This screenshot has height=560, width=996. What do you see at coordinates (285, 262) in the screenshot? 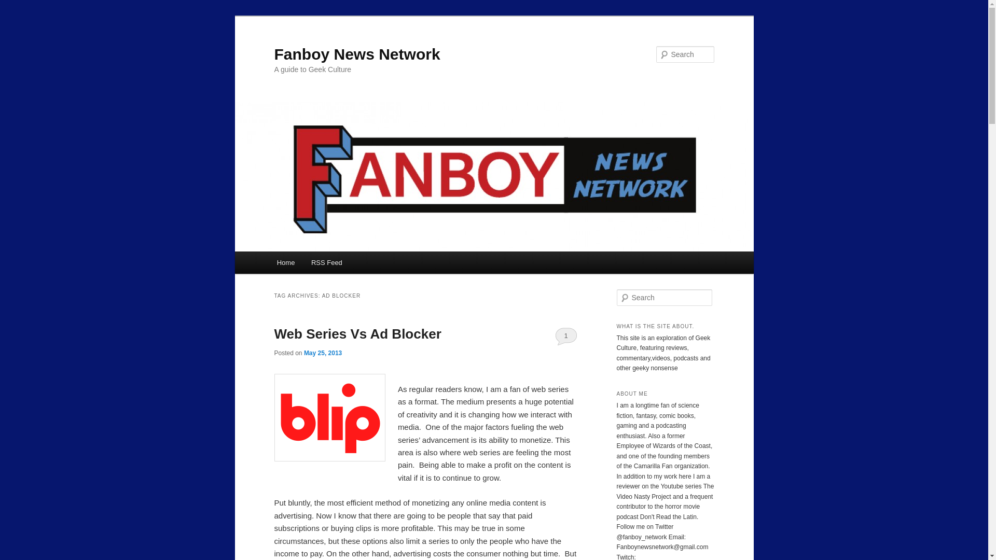
I see `Home` at bounding box center [285, 262].